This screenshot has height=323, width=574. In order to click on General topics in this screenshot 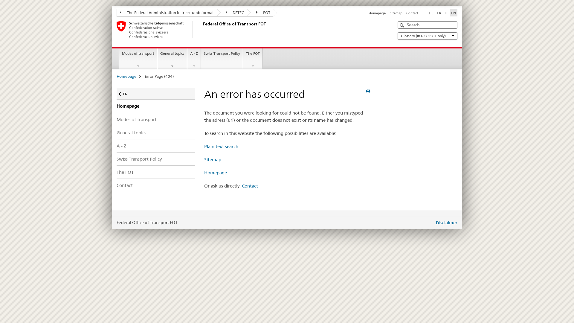, I will do `click(172, 59)`.